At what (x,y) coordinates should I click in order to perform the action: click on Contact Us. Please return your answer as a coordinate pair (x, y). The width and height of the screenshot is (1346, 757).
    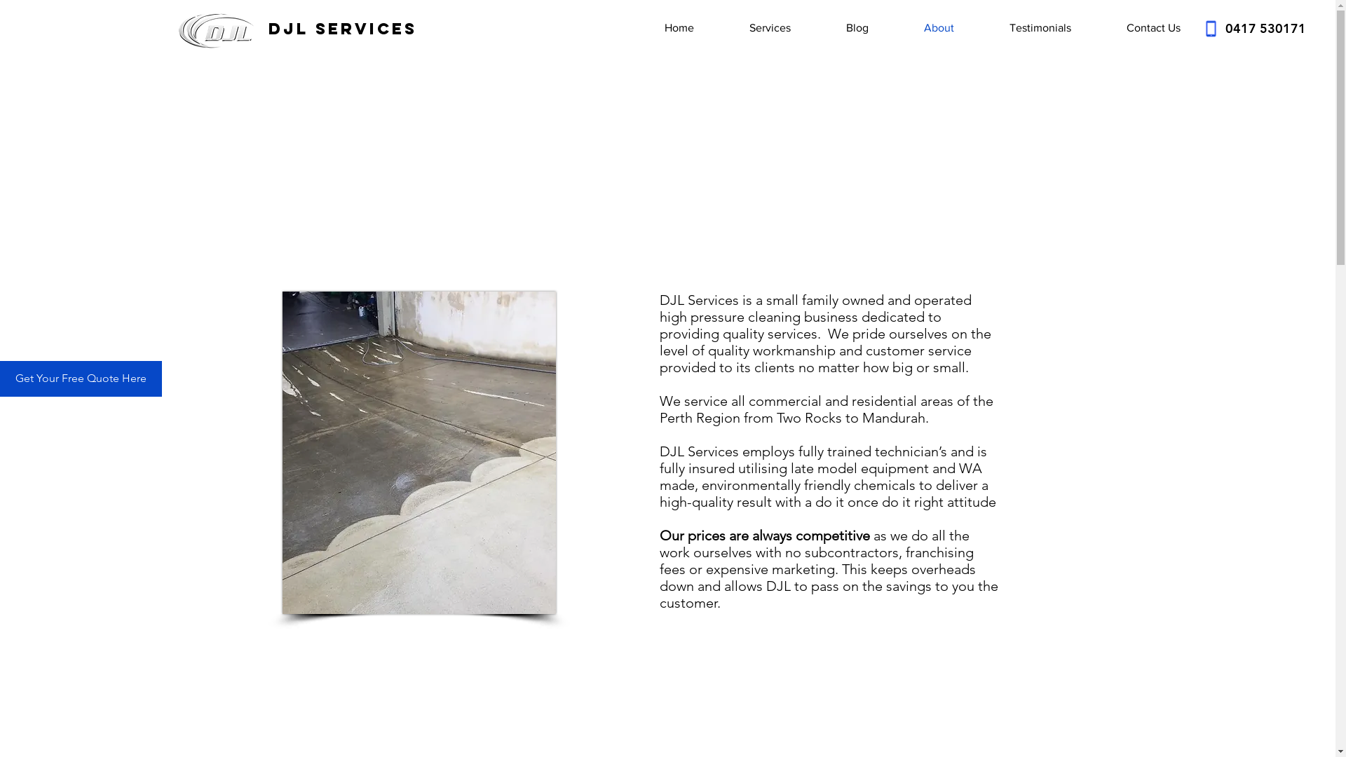
    Looking at the image, I should click on (1136, 28).